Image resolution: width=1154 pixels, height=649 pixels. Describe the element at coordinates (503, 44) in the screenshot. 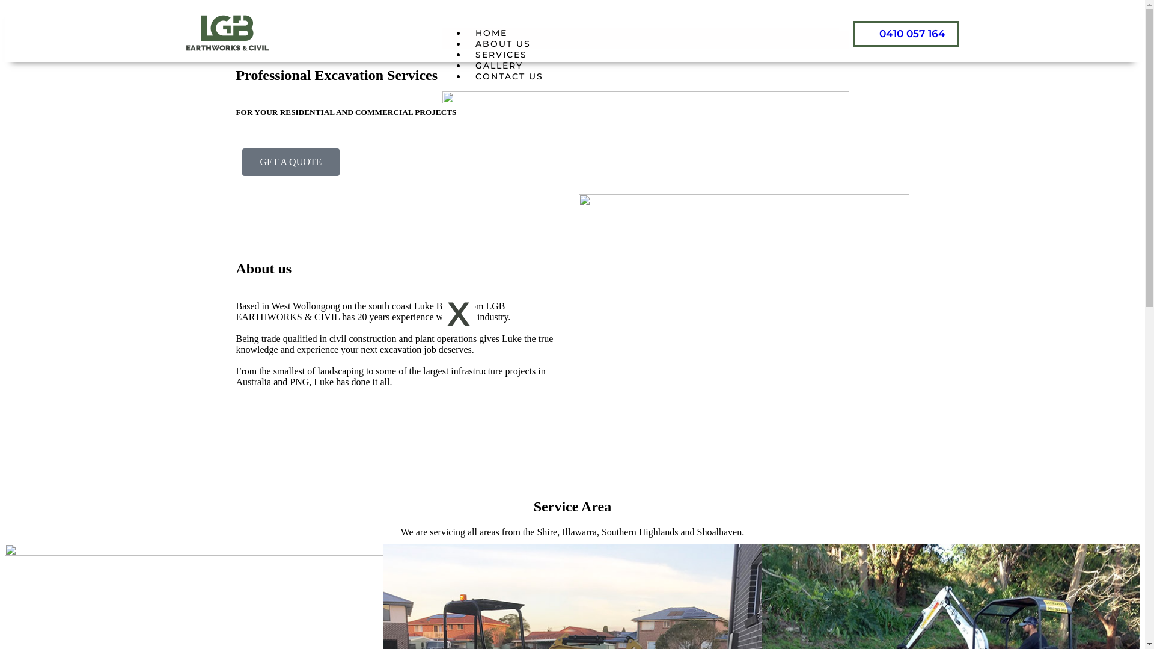

I see `ABOUT US` at that location.